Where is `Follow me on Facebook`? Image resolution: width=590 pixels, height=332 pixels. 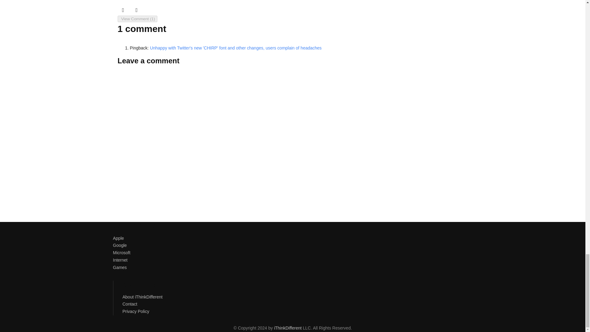
Follow me on Facebook is located at coordinates (123, 10).